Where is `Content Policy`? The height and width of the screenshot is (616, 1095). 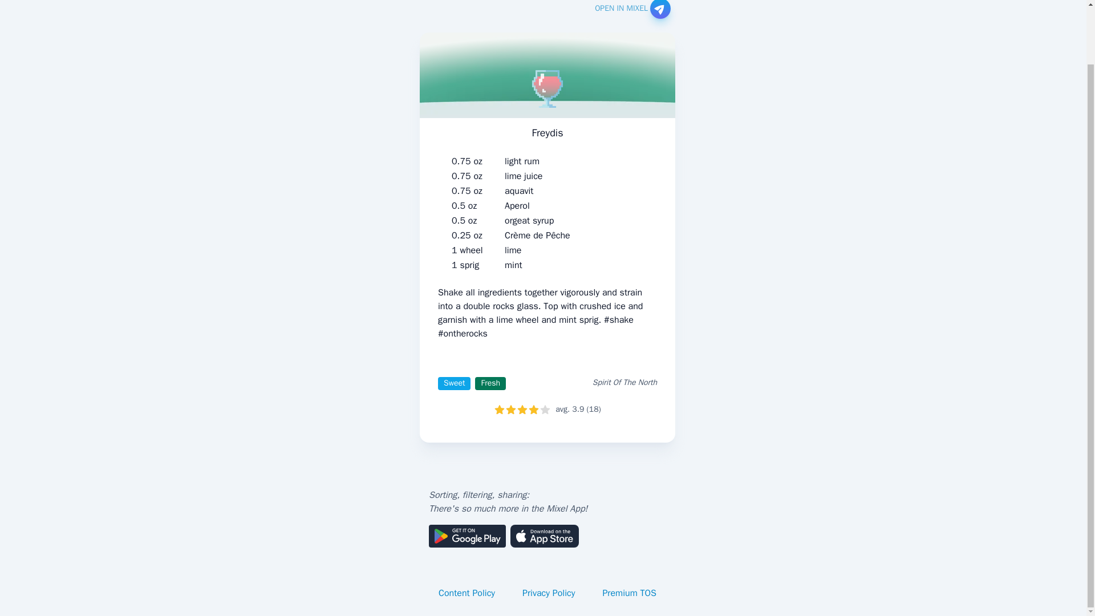
Content Policy is located at coordinates (467, 593).